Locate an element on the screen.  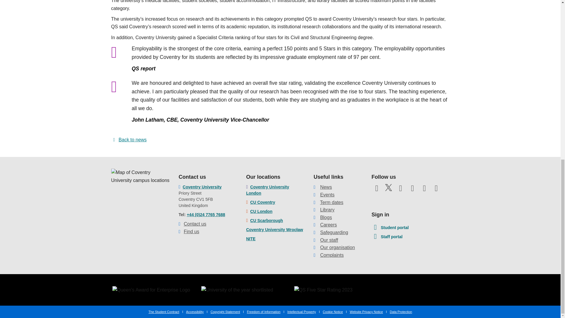
Our organisation is located at coordinates (337, 247).